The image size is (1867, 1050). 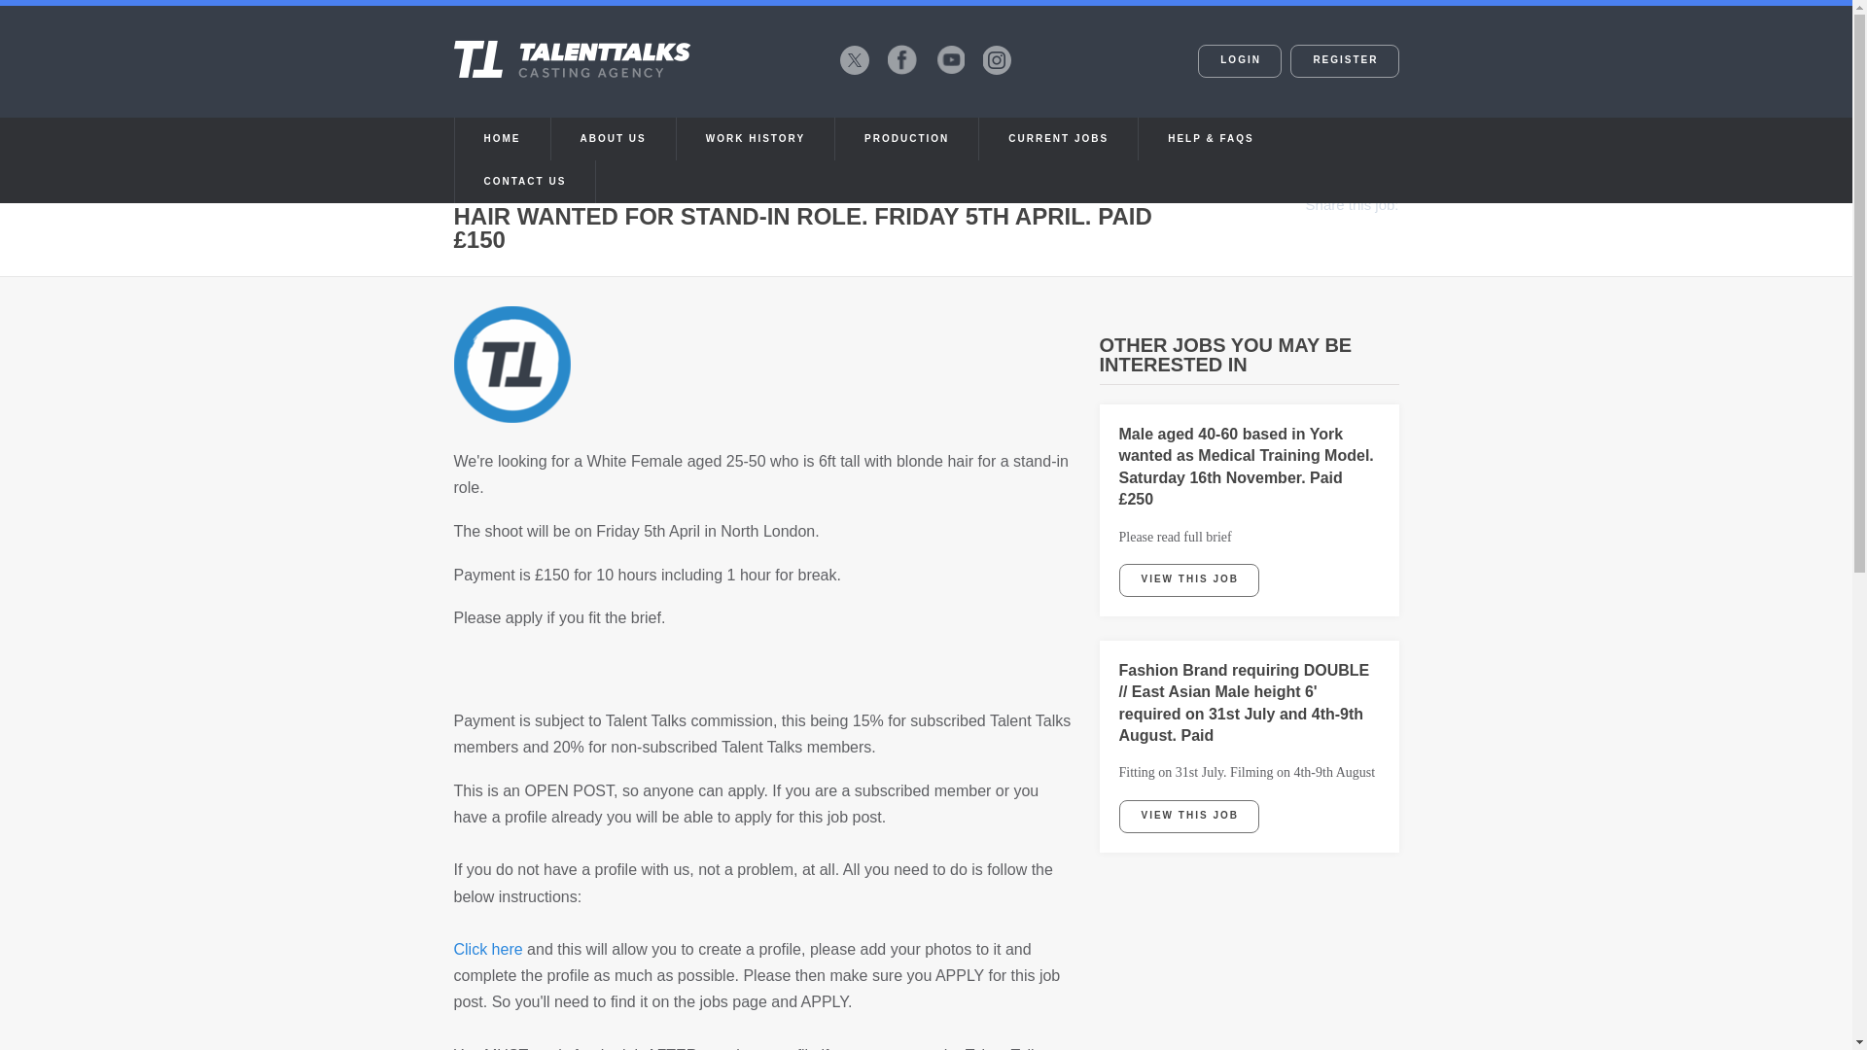 What do you see at coordinates (949, 59) in the screenshot?
I see `YouTube` at bounding box center [949, 59].